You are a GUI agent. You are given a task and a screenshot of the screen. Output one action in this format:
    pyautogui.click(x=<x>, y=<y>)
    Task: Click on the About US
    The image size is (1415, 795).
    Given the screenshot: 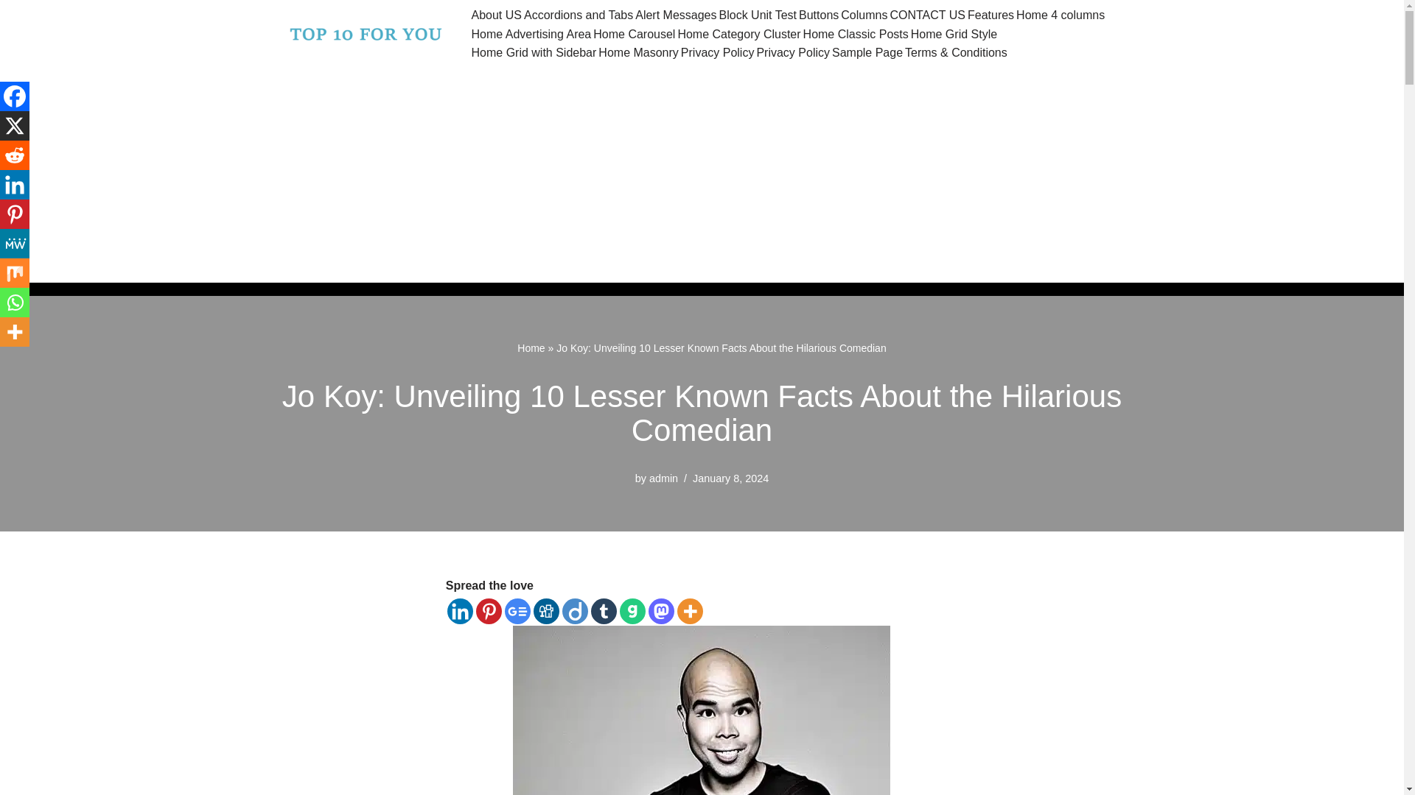 What is the action you would take?
    pyautogui.click(x=497, y=15)
    